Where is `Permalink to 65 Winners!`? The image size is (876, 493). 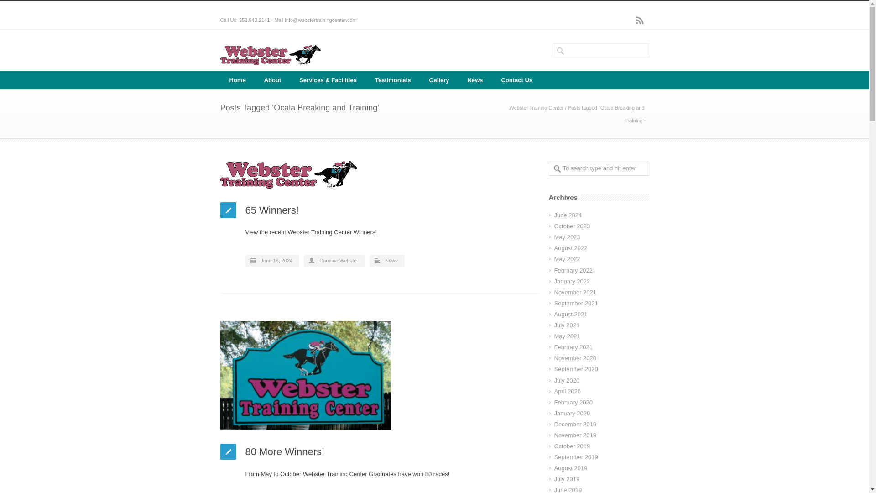
Permalink to 65 Winners! is located at coordinates (380, 174).